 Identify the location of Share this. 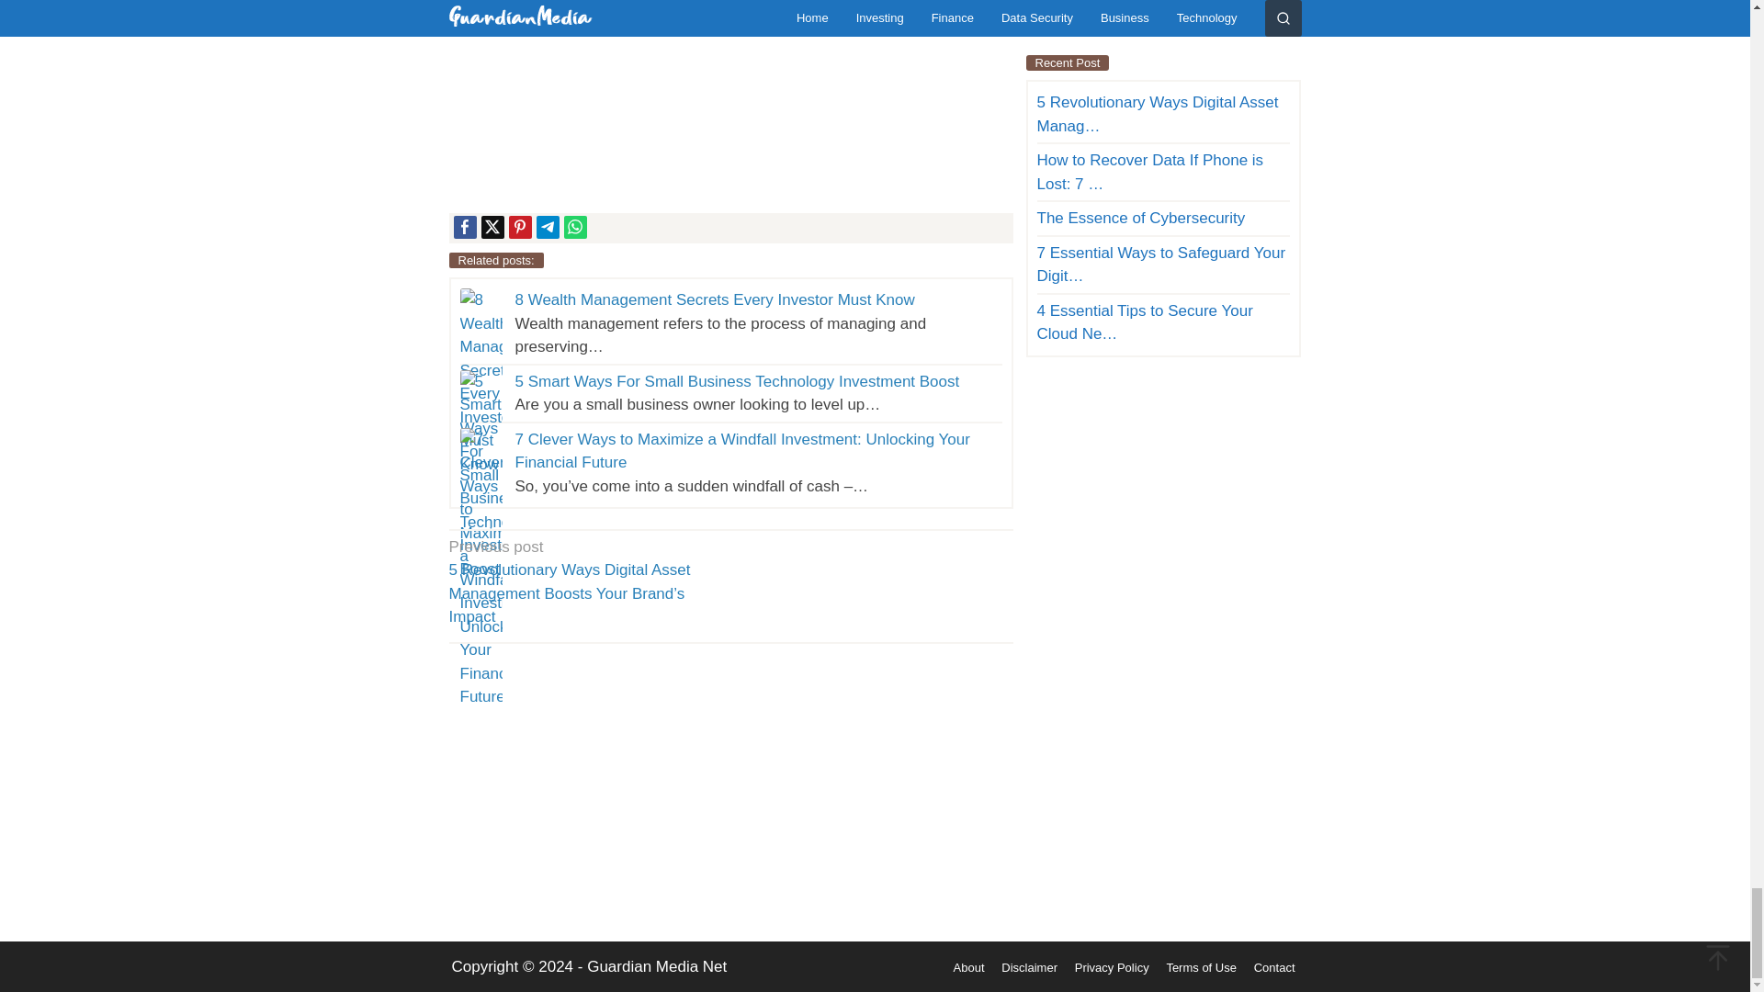
(465, 226).